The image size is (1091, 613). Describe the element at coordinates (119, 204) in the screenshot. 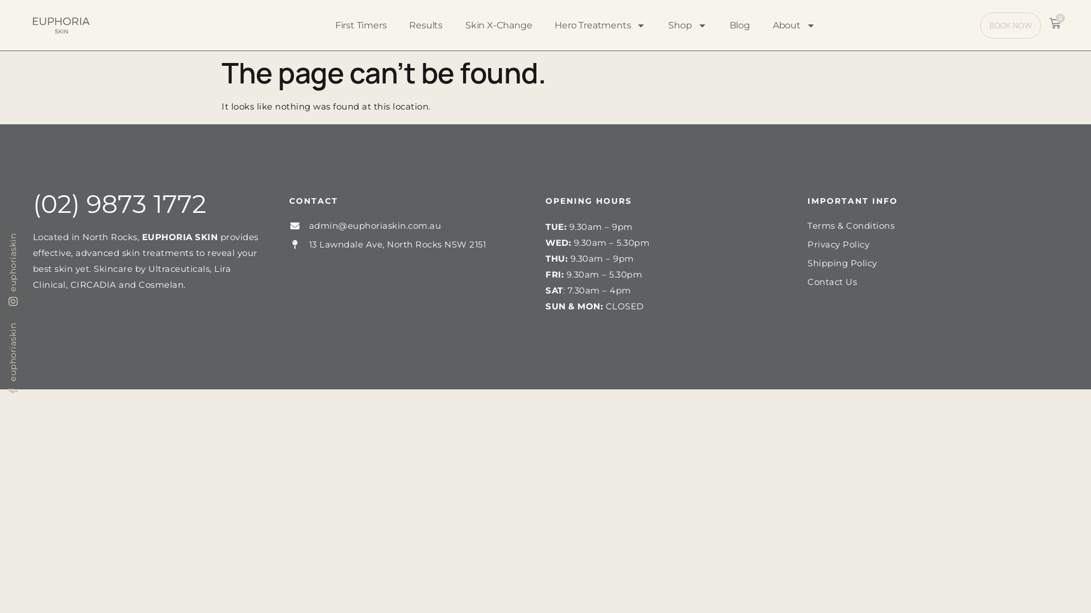

I see `(02) 9873 1772` at that location.